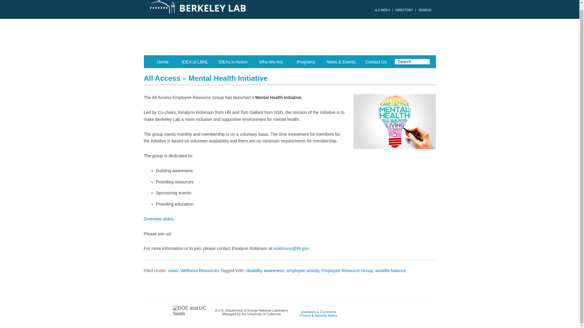 The height and width of the screenshot is (328, 584). Describe the element at coordinates (412, 61) in the screenshot. I see ` Search` at that location.